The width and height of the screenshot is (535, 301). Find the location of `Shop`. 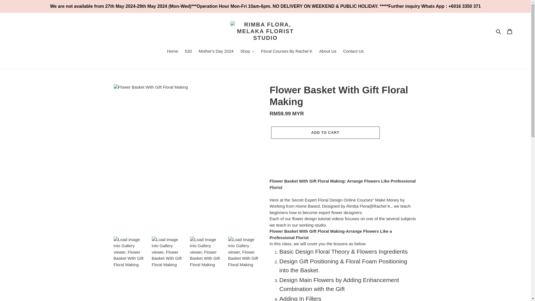

Shop is located at coordinates (247, 52).